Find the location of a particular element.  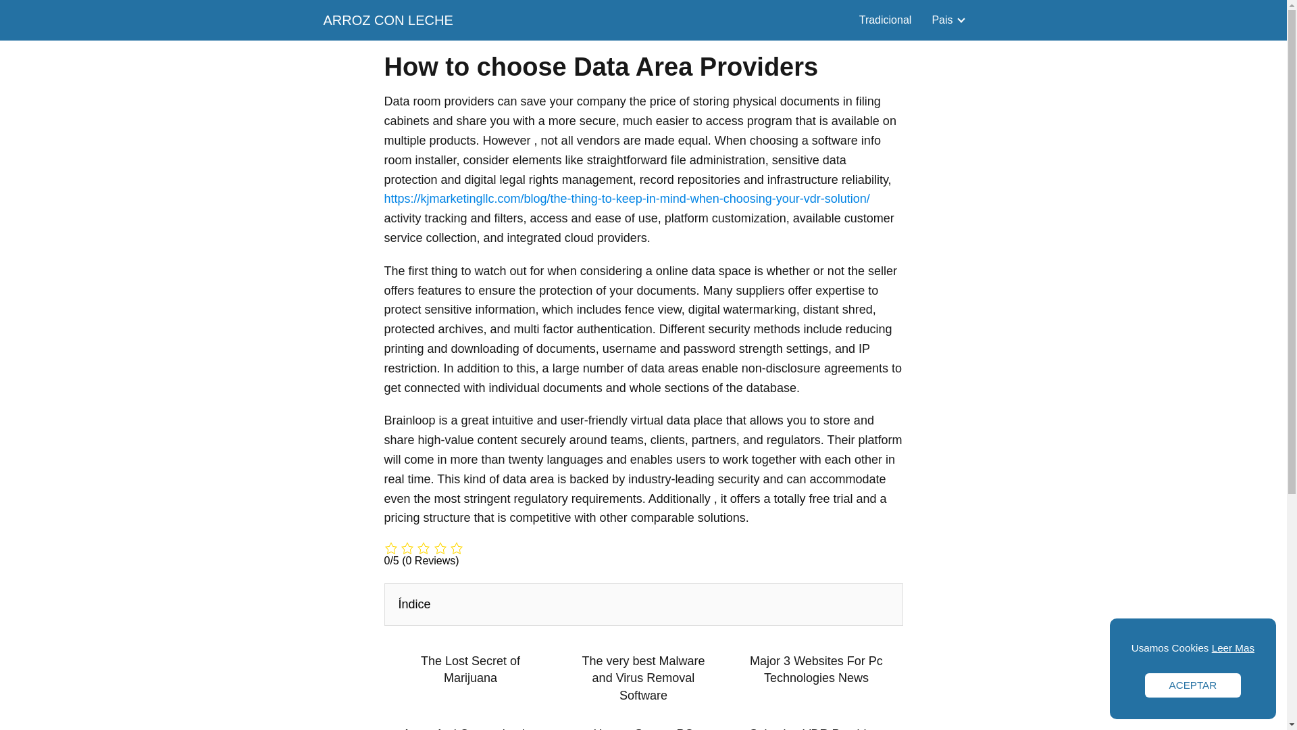

Avast Anti Contamination Review is located at coordinates (470, 727).